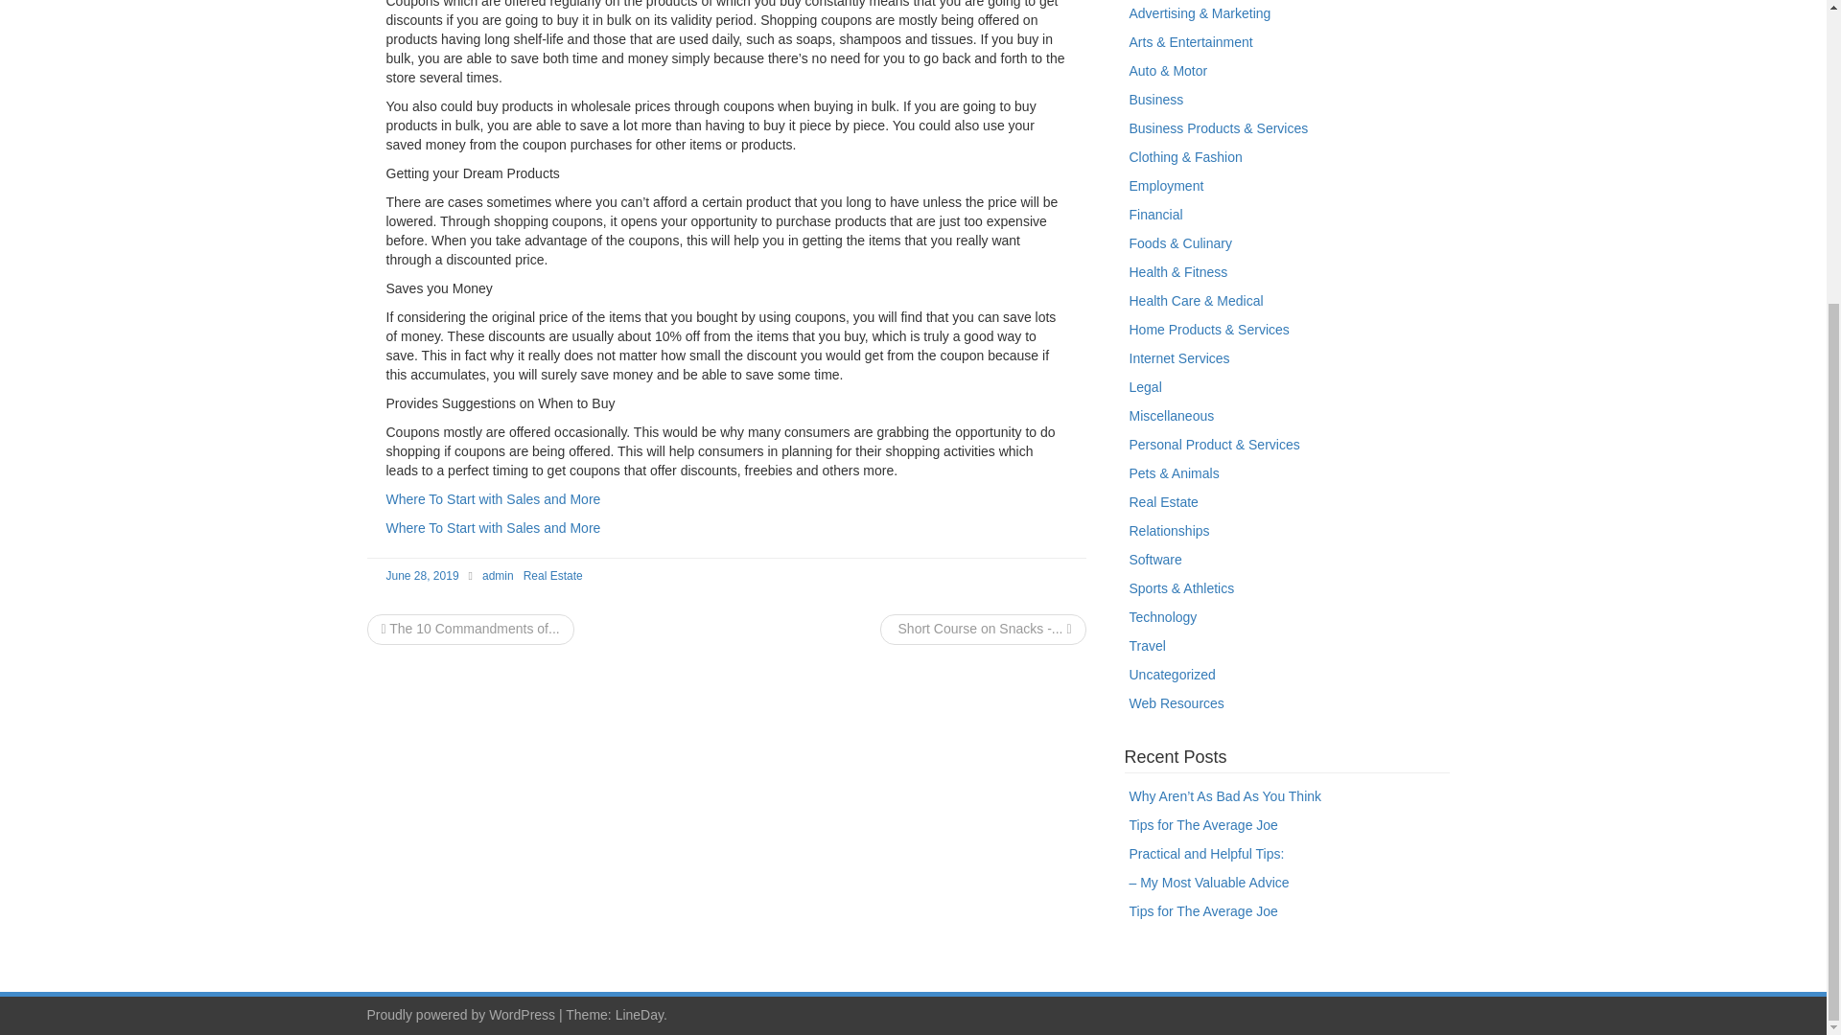 Image resolution: width=1841 pixels, height=1035 pixels. What do you see at coordinates (1147, 646) in the screenshot?
I see `Travel` at bounding box center [1147, 646].